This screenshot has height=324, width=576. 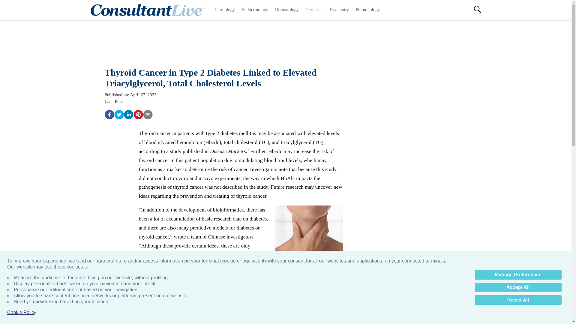 What do you see at coordinates (518, 300) in the screenshot?
I see `Reject All` at bounding box center [518, 300].